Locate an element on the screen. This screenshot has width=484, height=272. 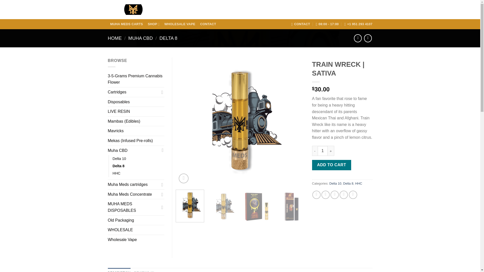
MUHA MEDS CARTS is located at coordinates (127, 24).